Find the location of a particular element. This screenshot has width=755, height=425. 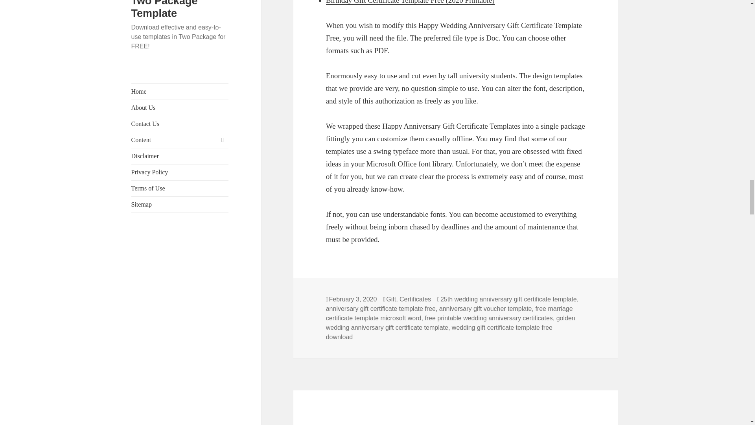

anniversary gift voucher template is located at coordinates (486, 309).